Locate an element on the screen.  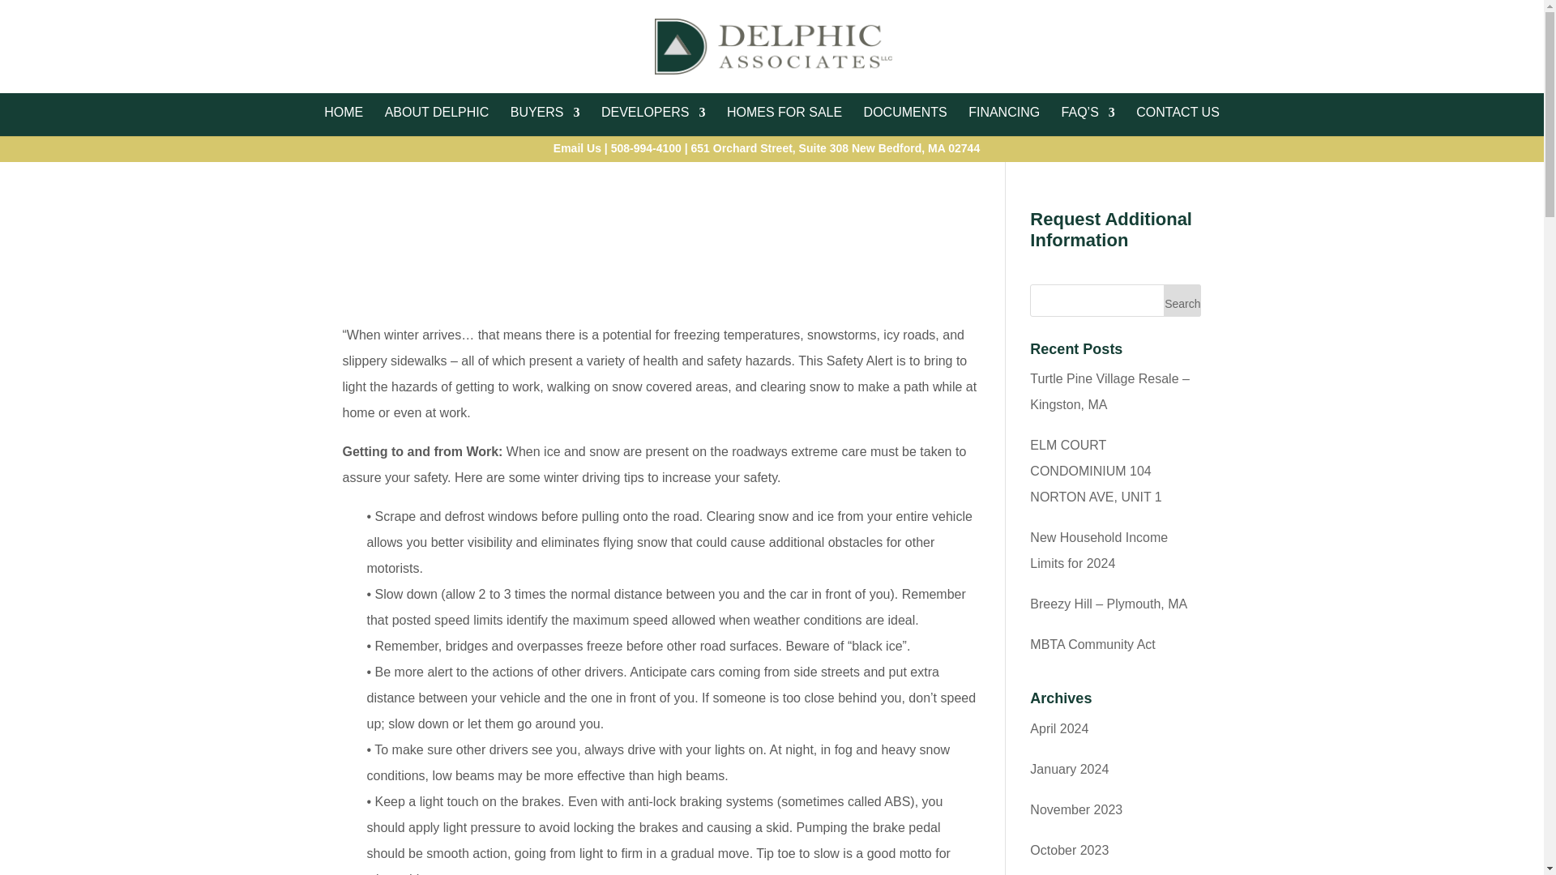
FINANCING is located at coordinates (1003, 112).